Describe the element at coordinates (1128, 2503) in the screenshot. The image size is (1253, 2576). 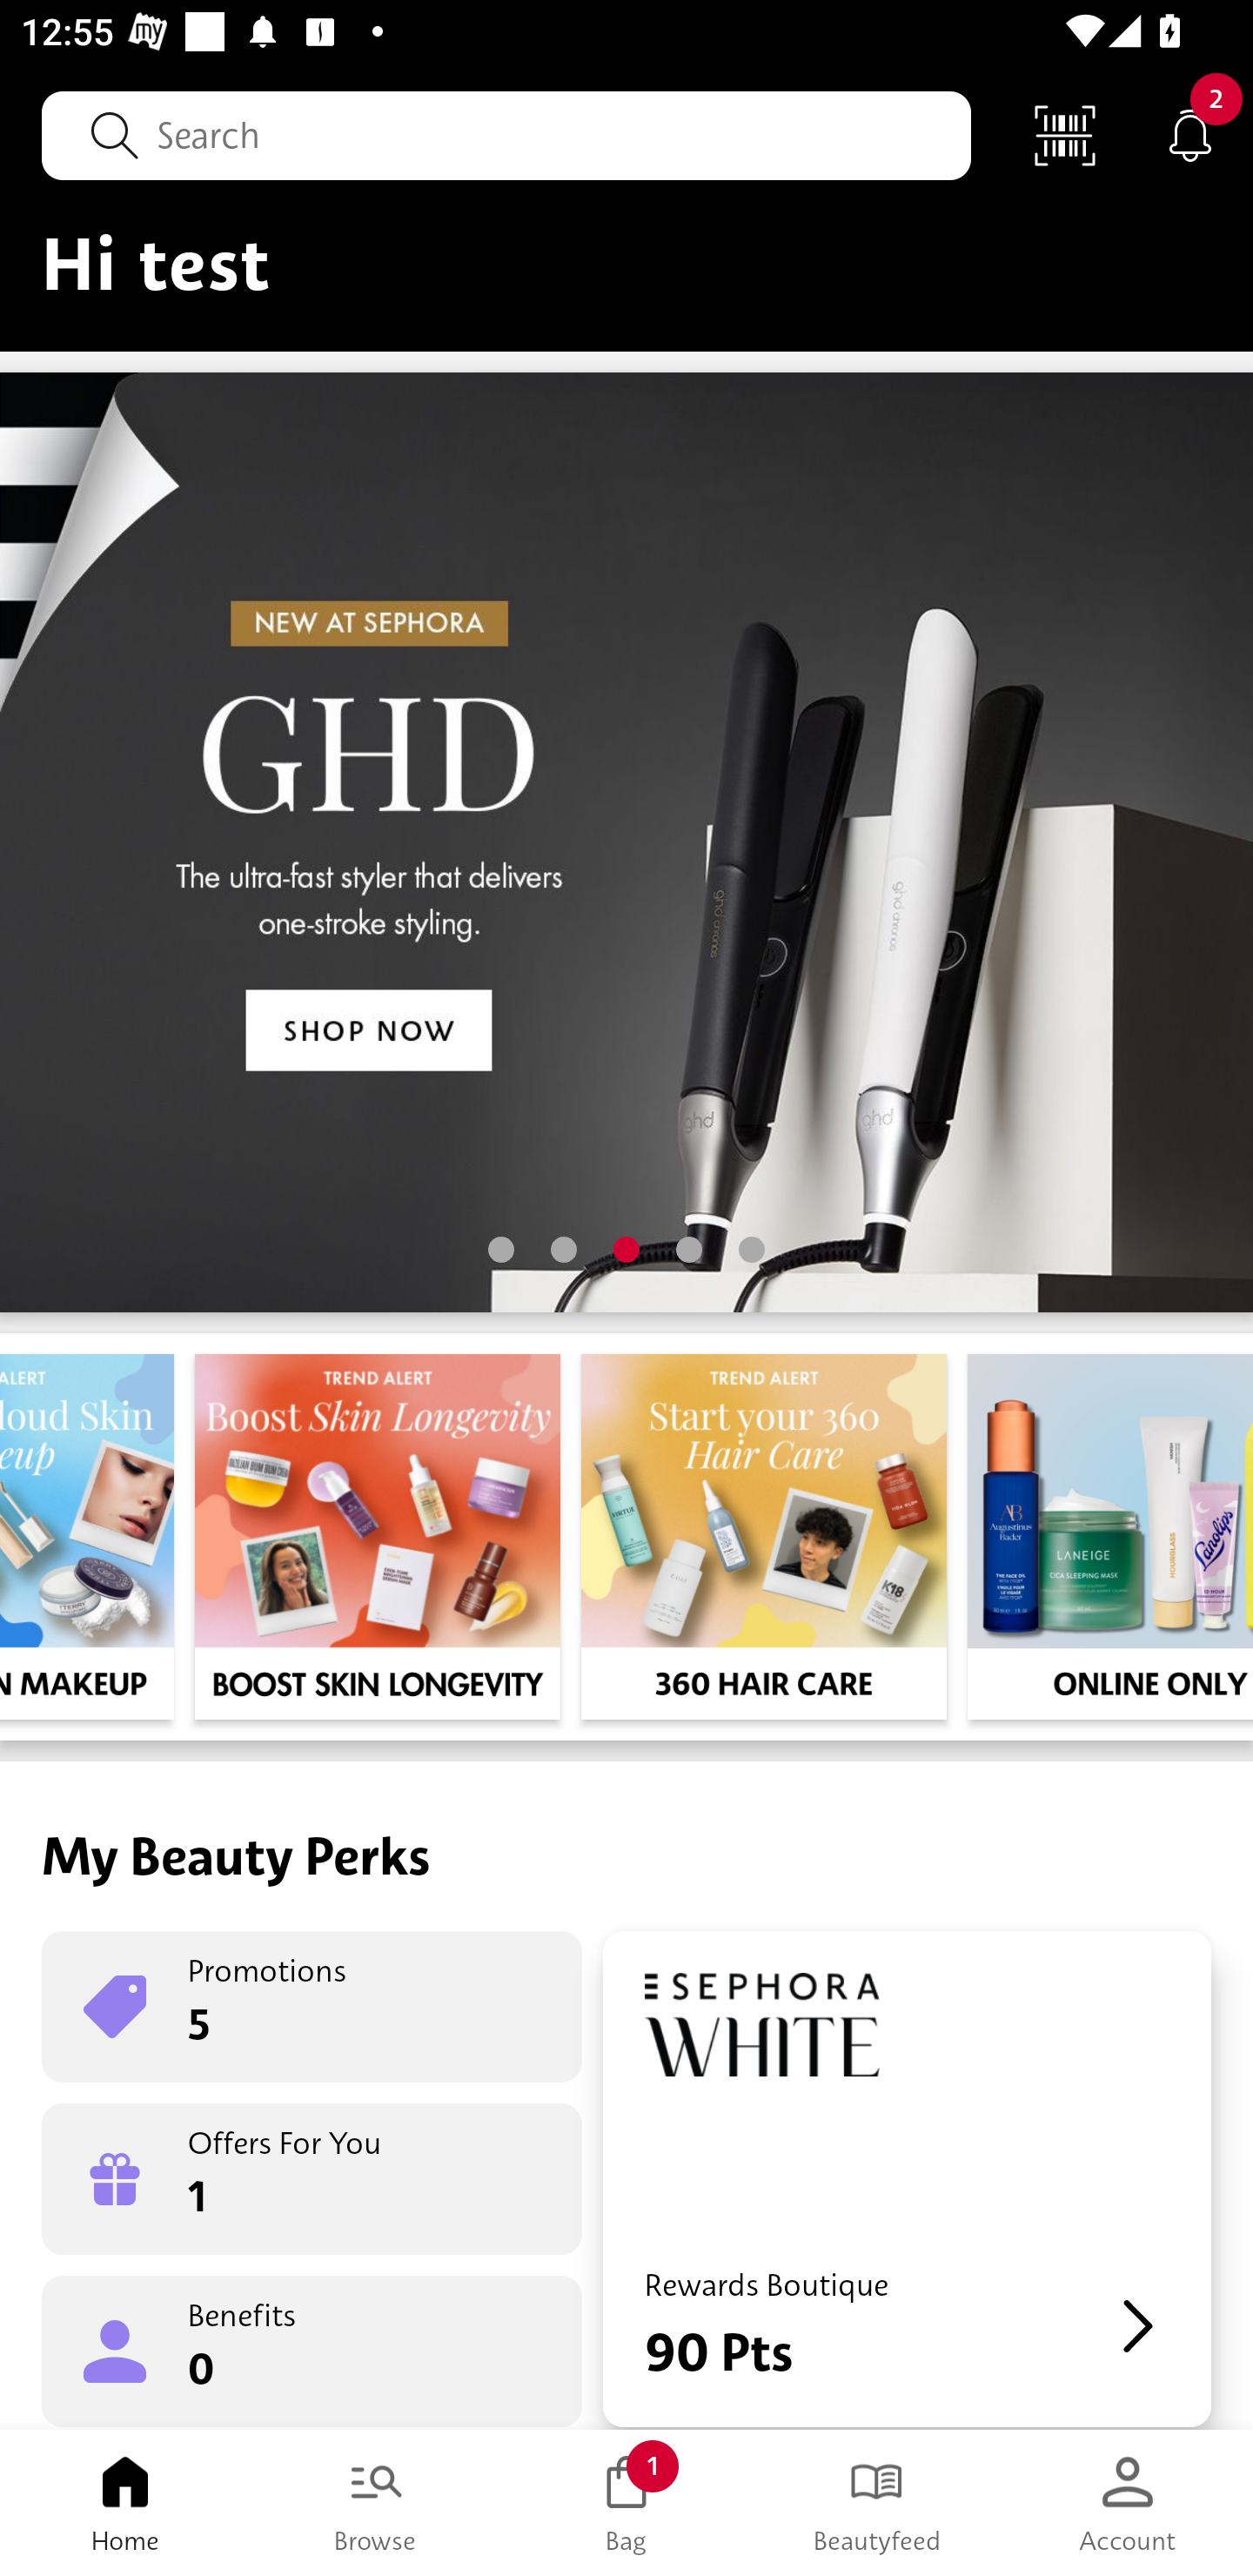
I see `Account` at that location.